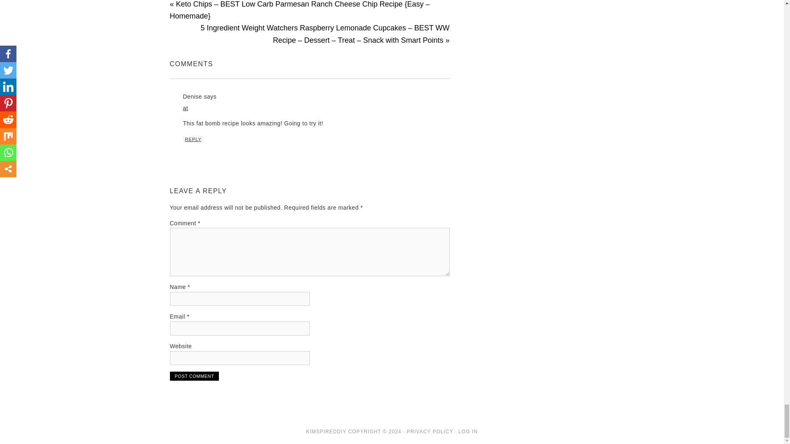  I want to click on Post Comment, so click(194, 376).